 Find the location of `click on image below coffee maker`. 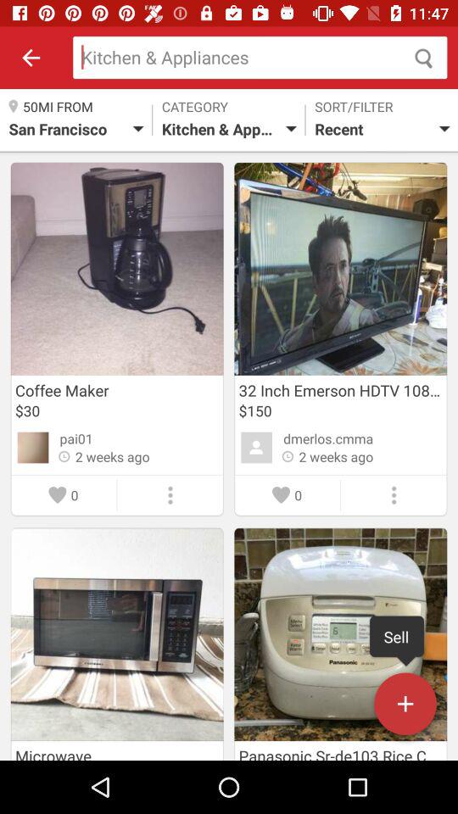

click on image below coffee maker is located at coordinates (117, 644).